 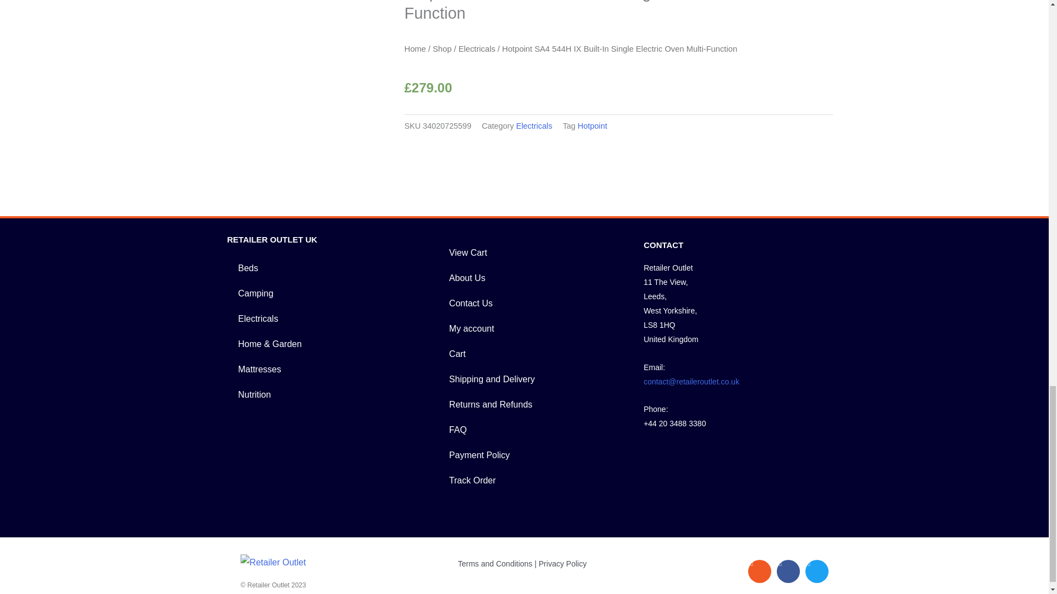 I want to click on RO Logo, so click(x=273, y=562).